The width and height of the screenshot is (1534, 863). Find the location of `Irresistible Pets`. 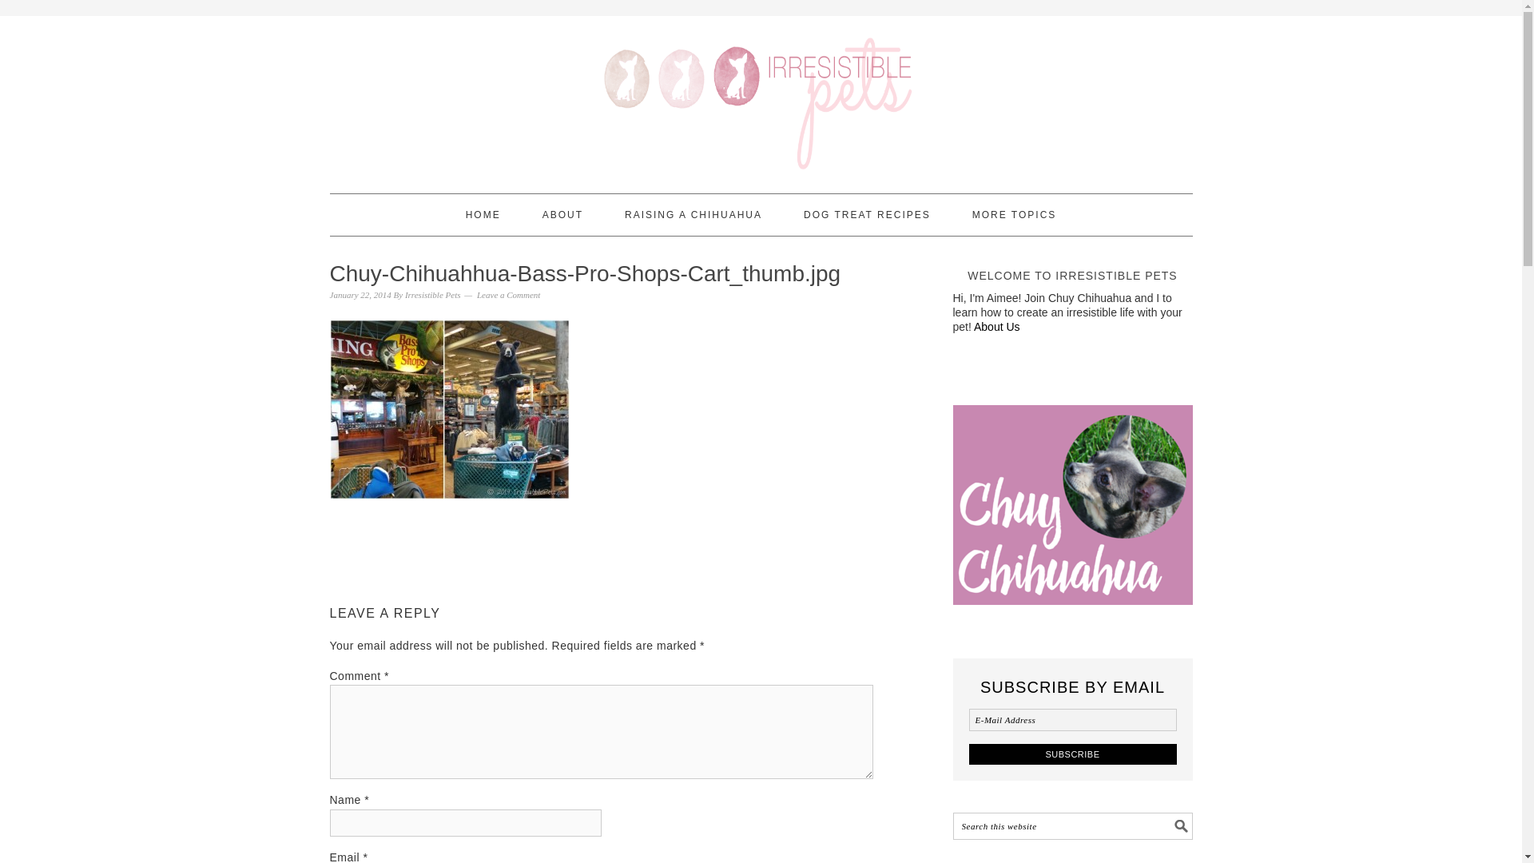

Irresistible Pets is located at coordinates (433, 294).